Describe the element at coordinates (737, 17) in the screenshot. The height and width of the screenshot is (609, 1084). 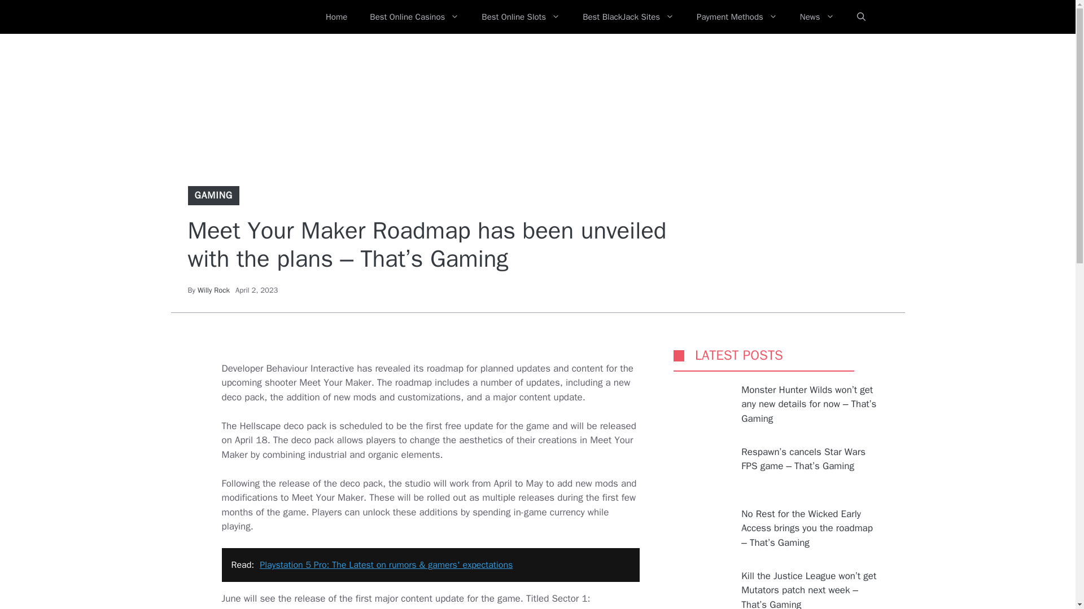
I see `Payment Methods` at that location.